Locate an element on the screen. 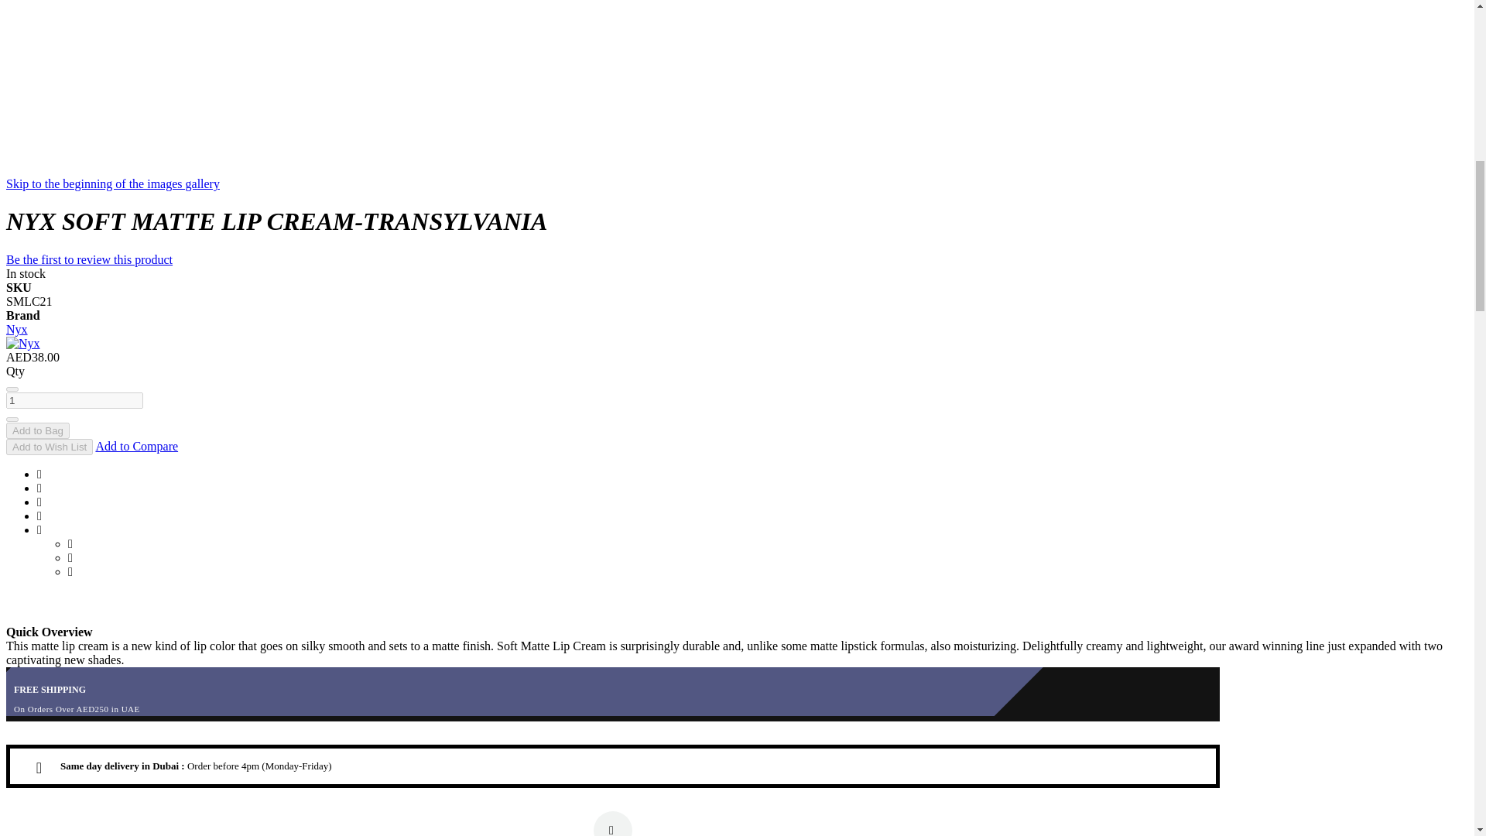 The height and width of the screenshot is (836, 1486). Add to Bag is located at coordinates (37, 430).